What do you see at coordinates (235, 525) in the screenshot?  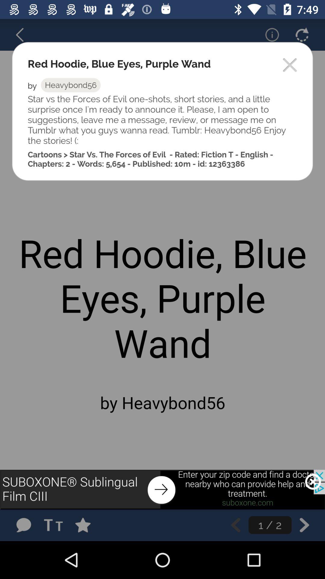 I see `go to previous` at bounding box center [235, 525].